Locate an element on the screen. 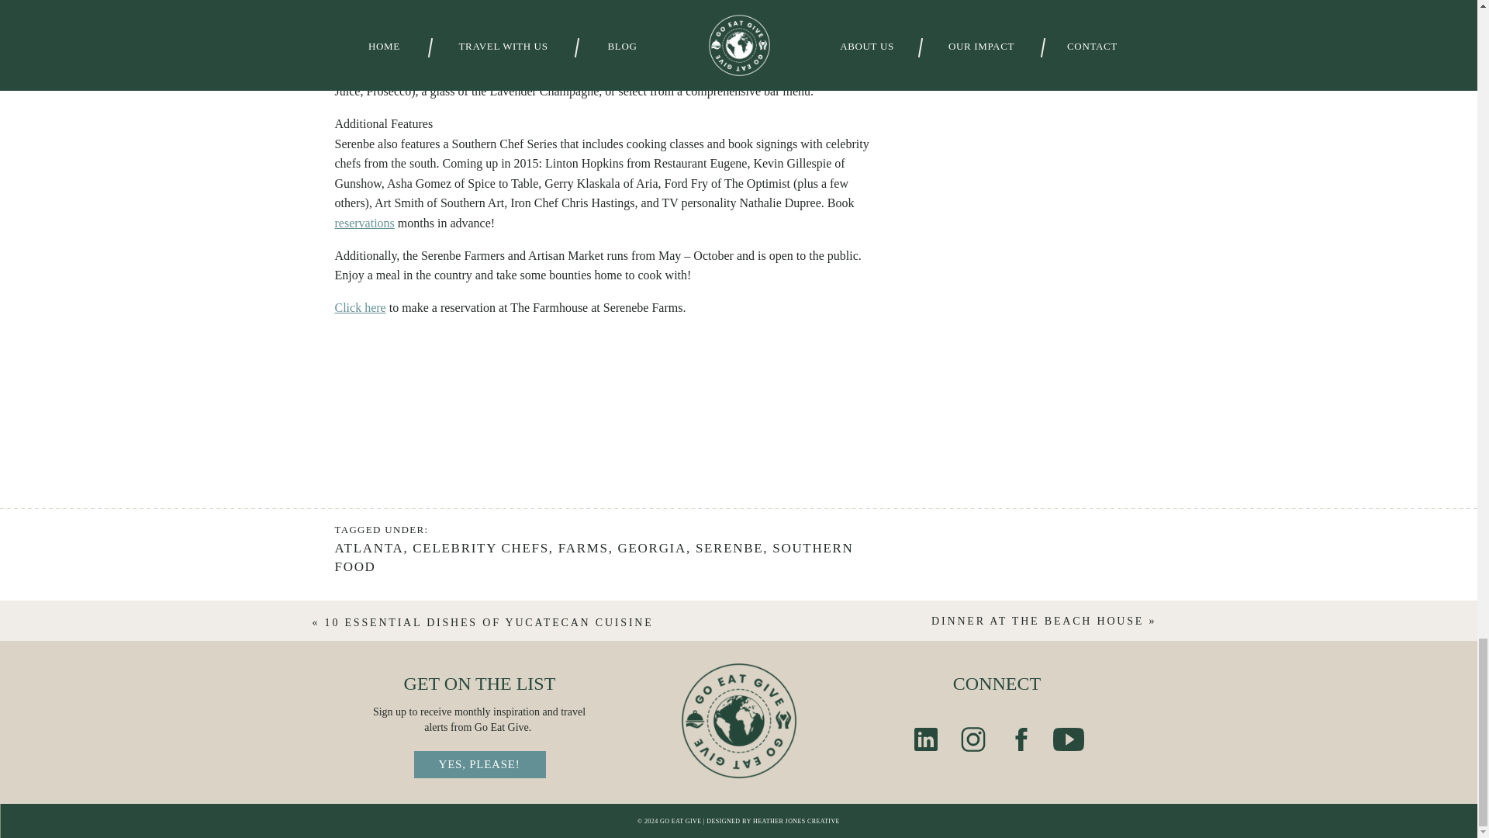 The height and width of the screenshot is (838, 1489). DINNER AT THE BEACH HOUSE is located at coordinates (1038, 621).